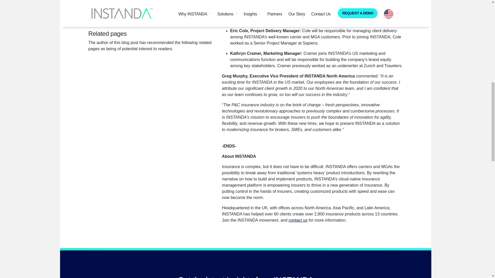 Image resolution: width=495 pixels, height=278 pixels. What do you see at coordinates (157, 18) in the screenshot?
I see `Facebook` at bounding box center [157, 18].